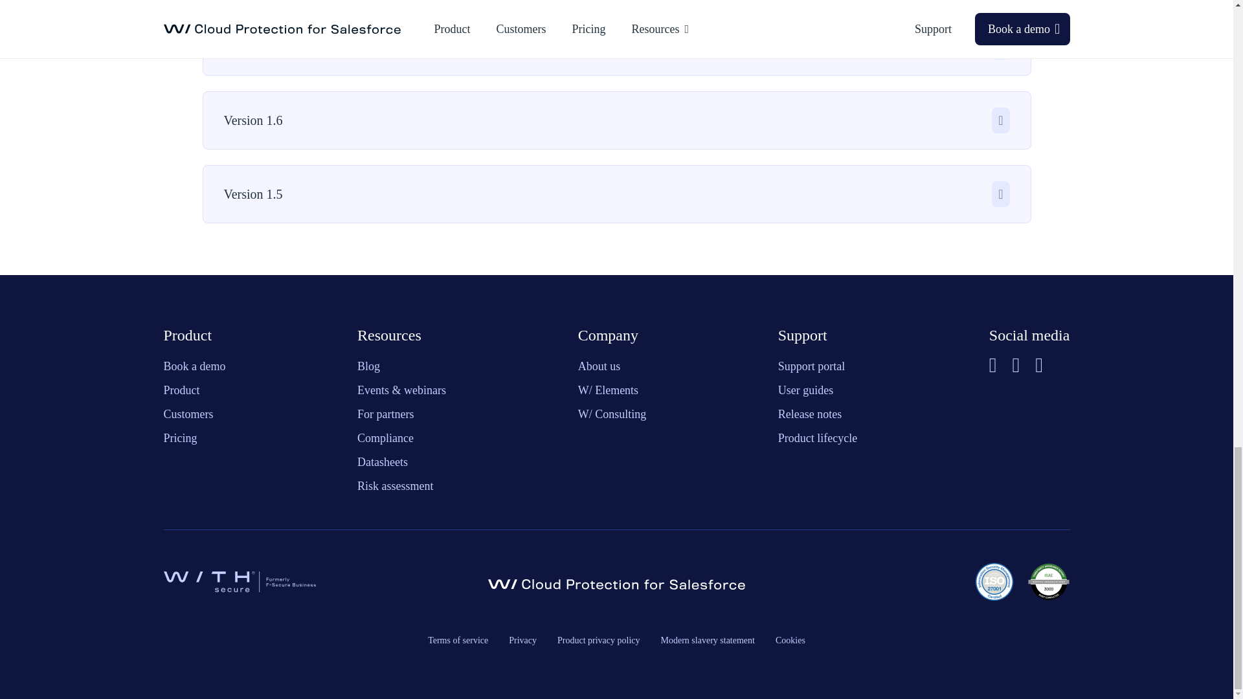 This screenshot has width=1243, height=699. What do you see at coordinates (181, 390) in the screenshot?
I see `Product` at bounding box center [181, 390].